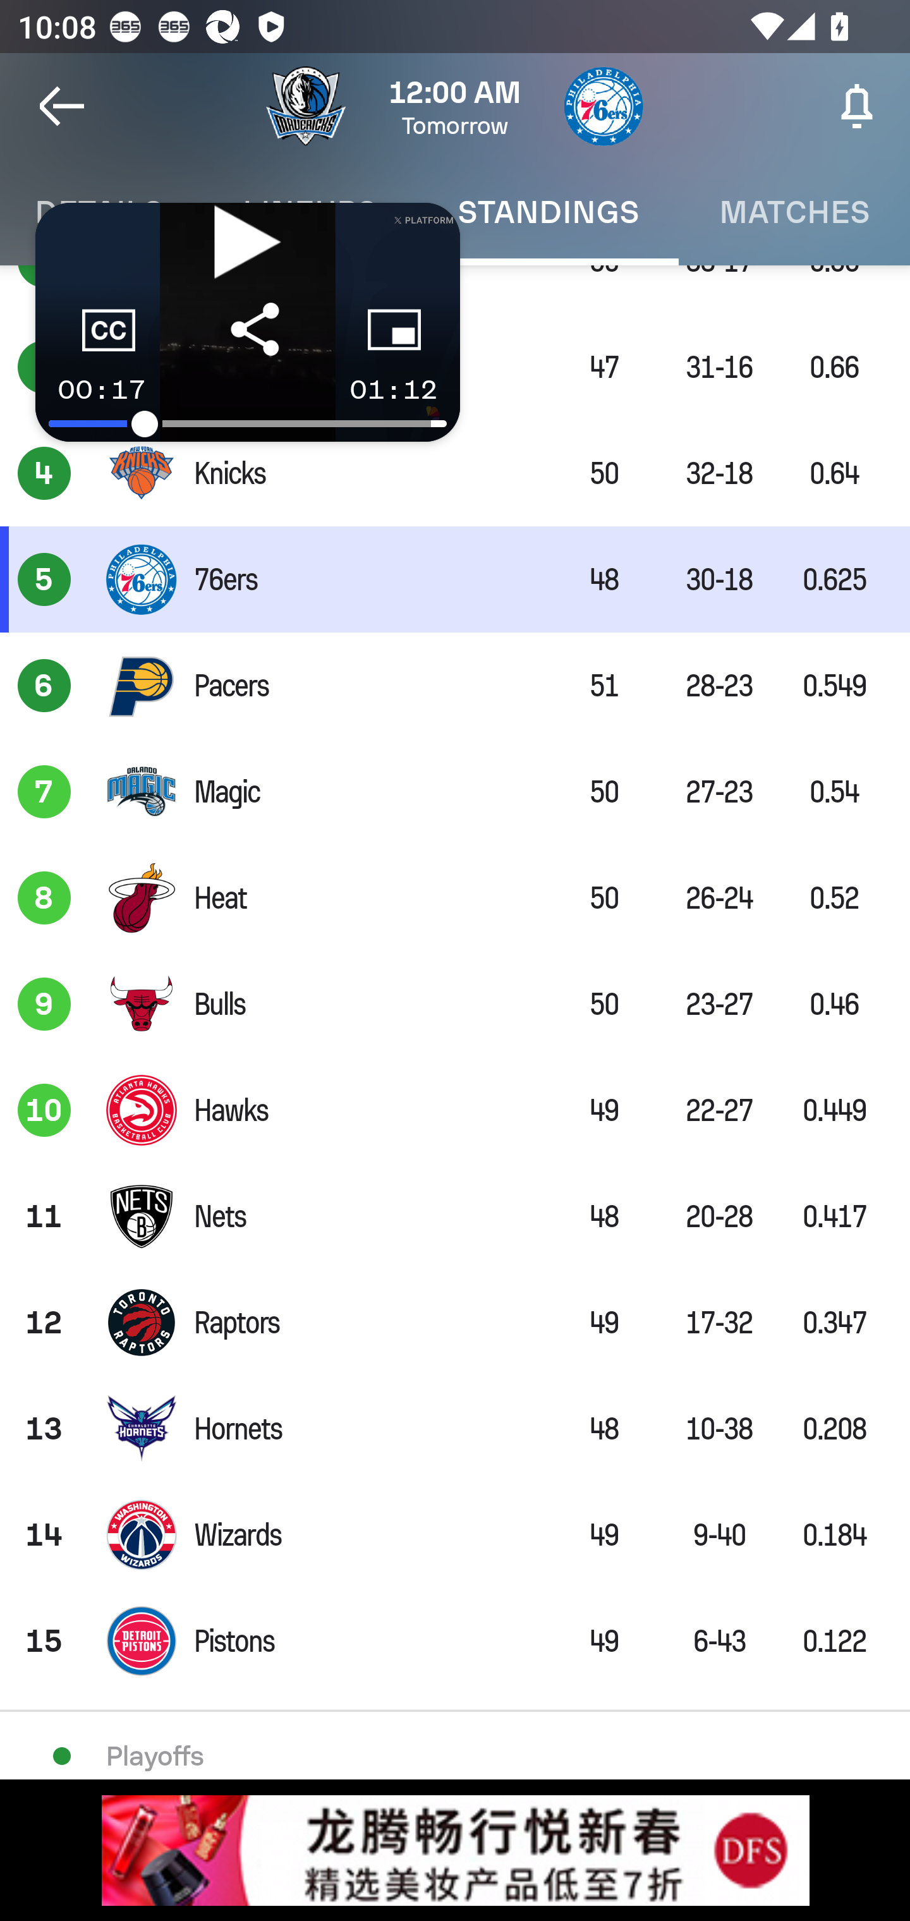 The height and width of the screenshot is (1921, 910). What do you see at coordinates (44, 1642) in the screenshot?
I see `15` at bounding box center [44, 1642].